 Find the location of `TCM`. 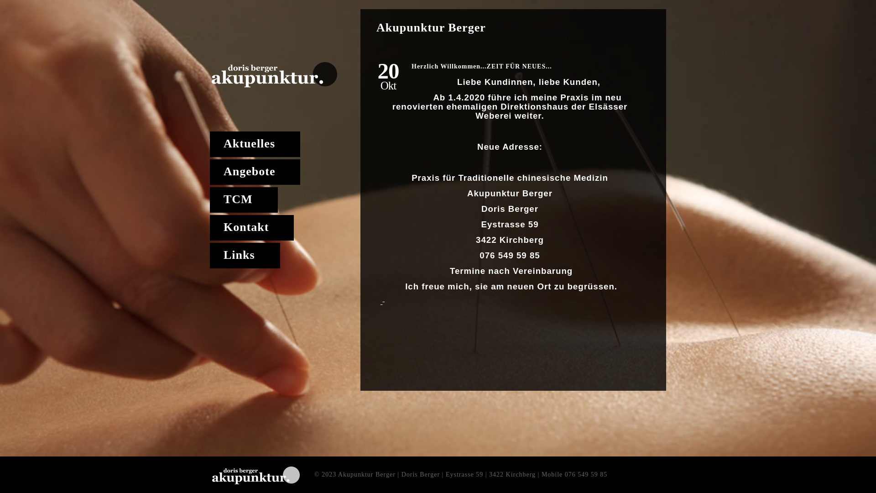

TCM is located at coordinates (244, 200).